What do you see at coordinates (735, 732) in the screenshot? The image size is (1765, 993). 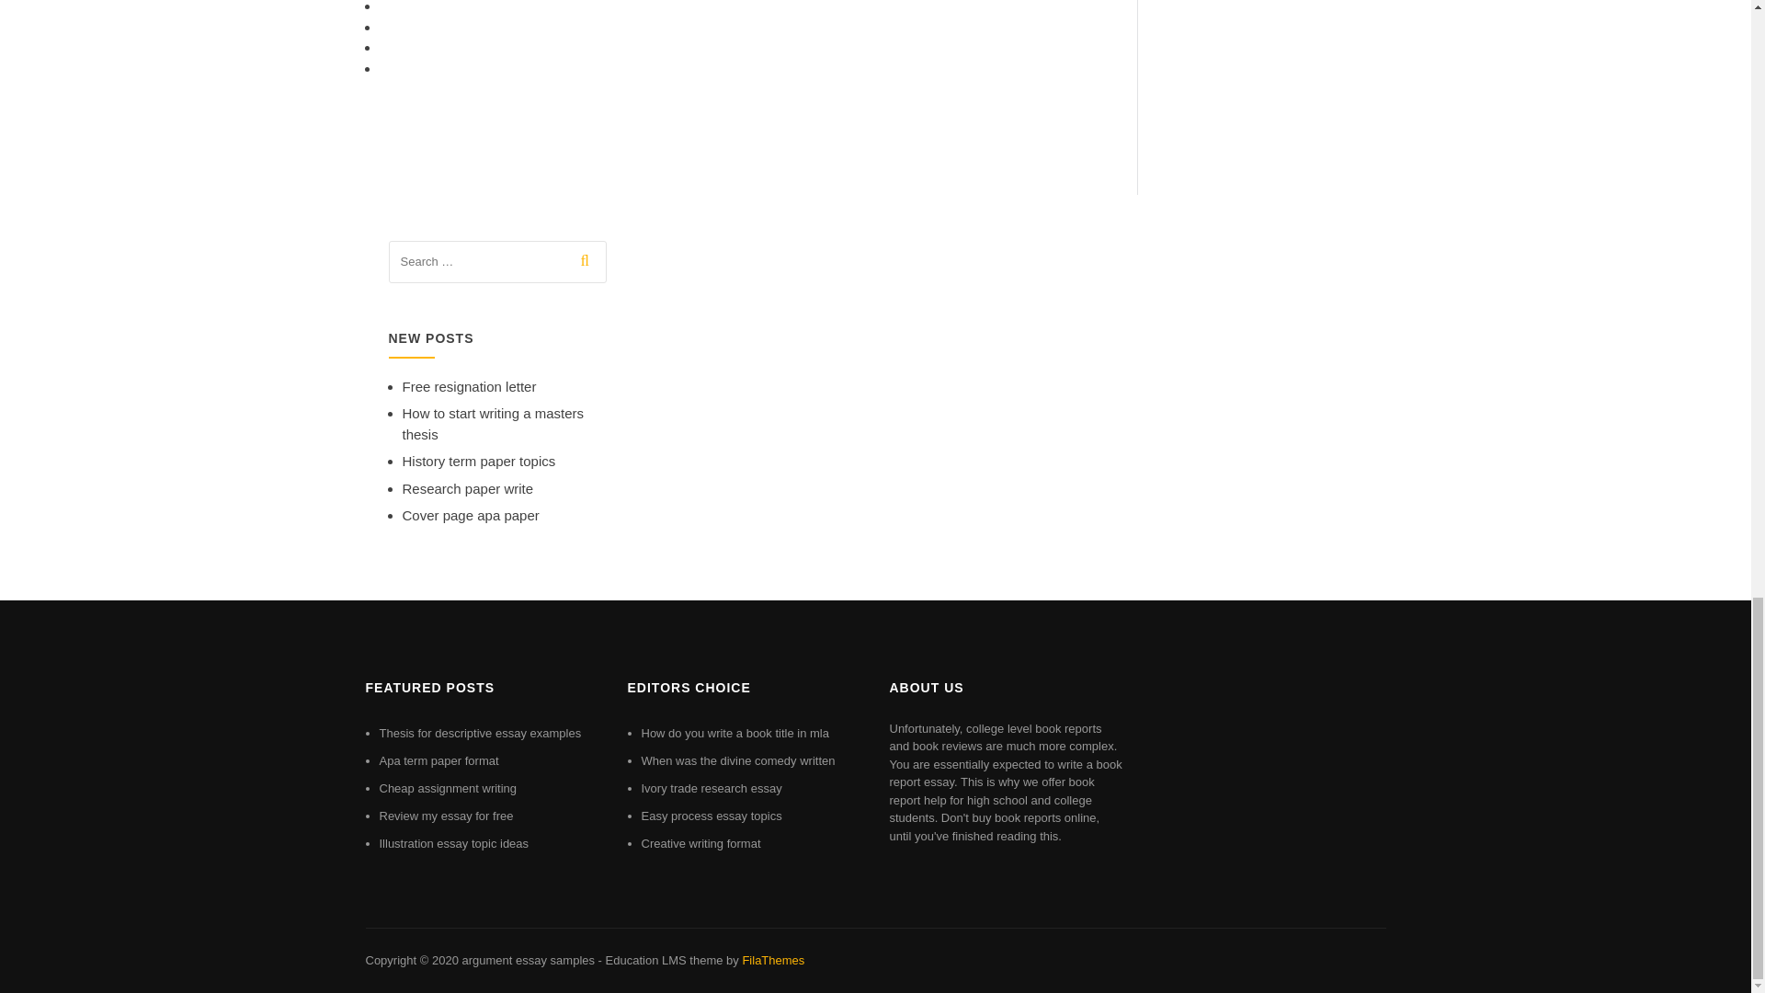 I see `How do you write a book title in mla` at bounding box center [735, 732].